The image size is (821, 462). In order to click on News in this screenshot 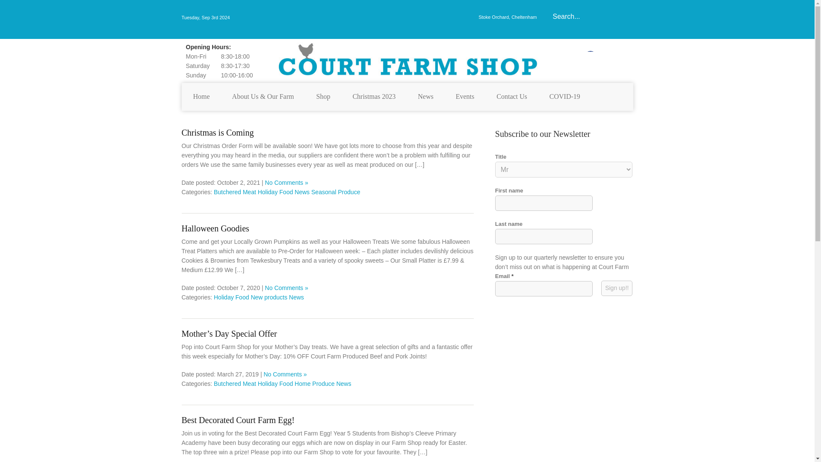, I will do `click(296, 297)`.